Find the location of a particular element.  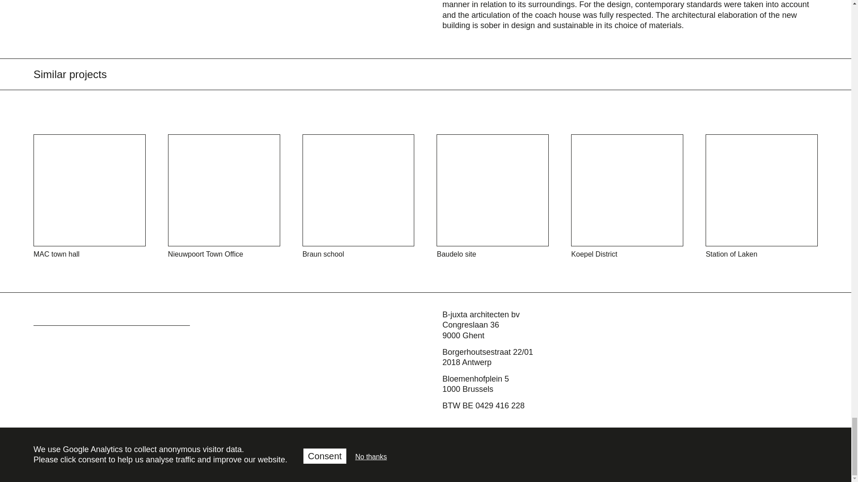

linkedin is located at coordinates (87, 433).